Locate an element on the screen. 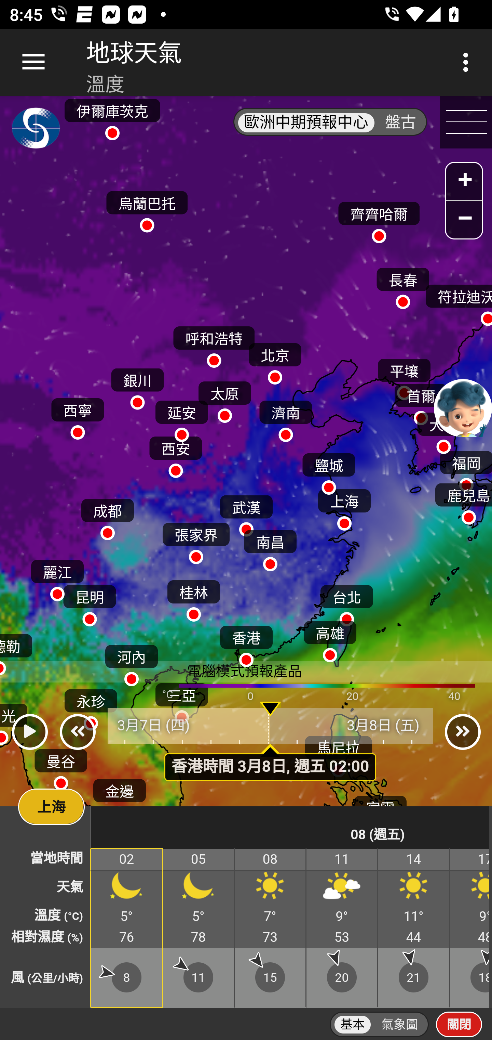  三亞 is located at coordinates (181, 700).